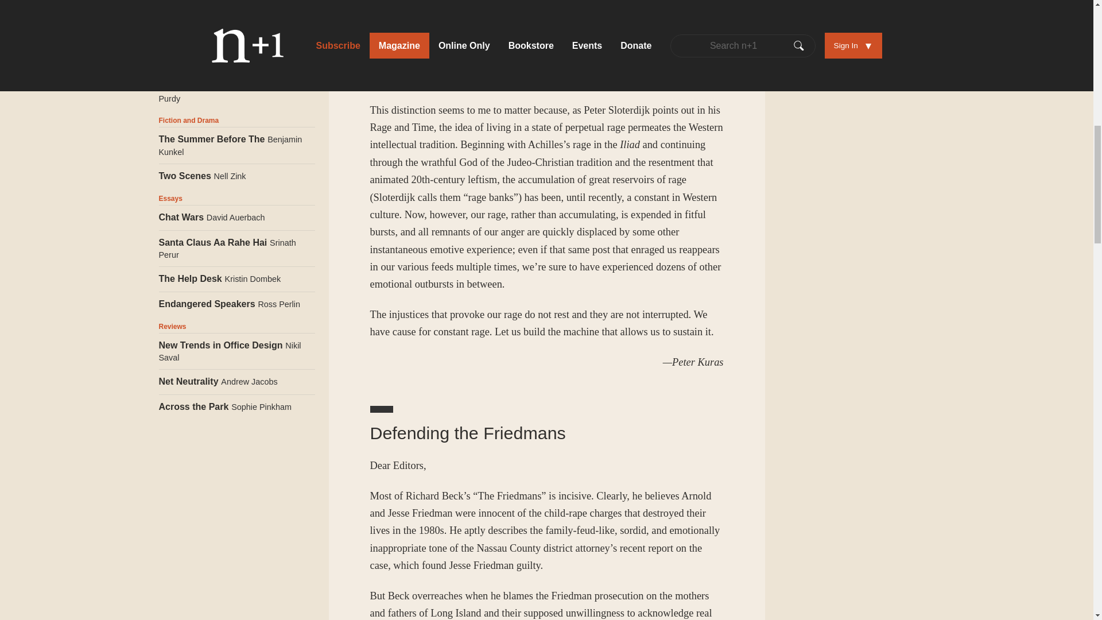  What do you see at coordinates (236, 351) in the screenshot?
I see `New Trends in Office Design` at bounding box center [236, 351].